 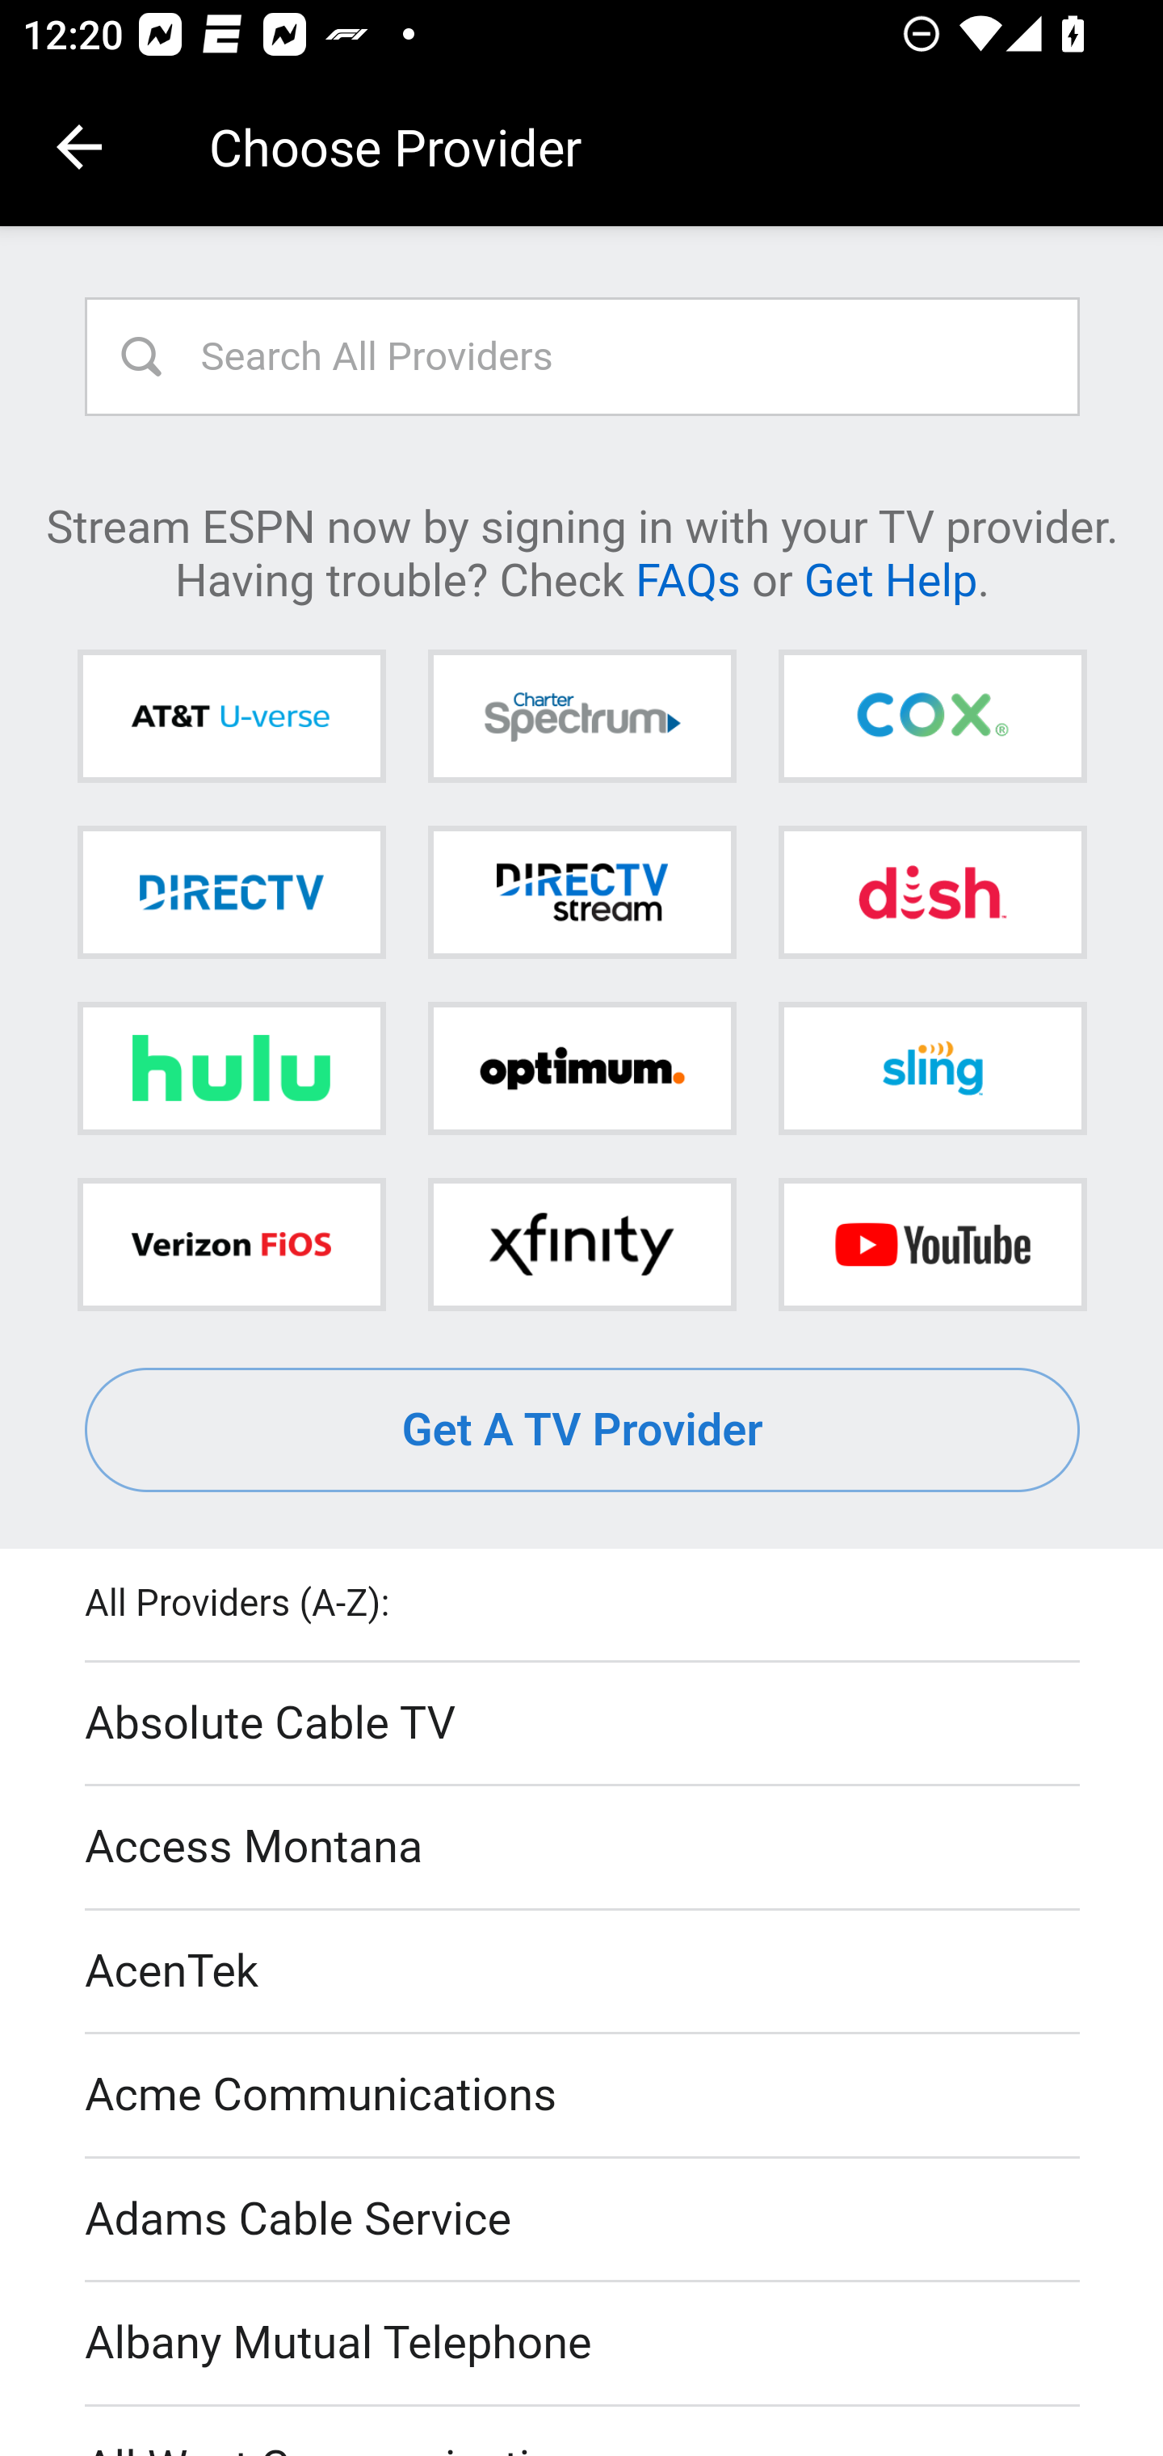 What do you see at coordinates (231, 1068) in the screenshot?
I see `Hulu` at bounding box center [231, 1068].